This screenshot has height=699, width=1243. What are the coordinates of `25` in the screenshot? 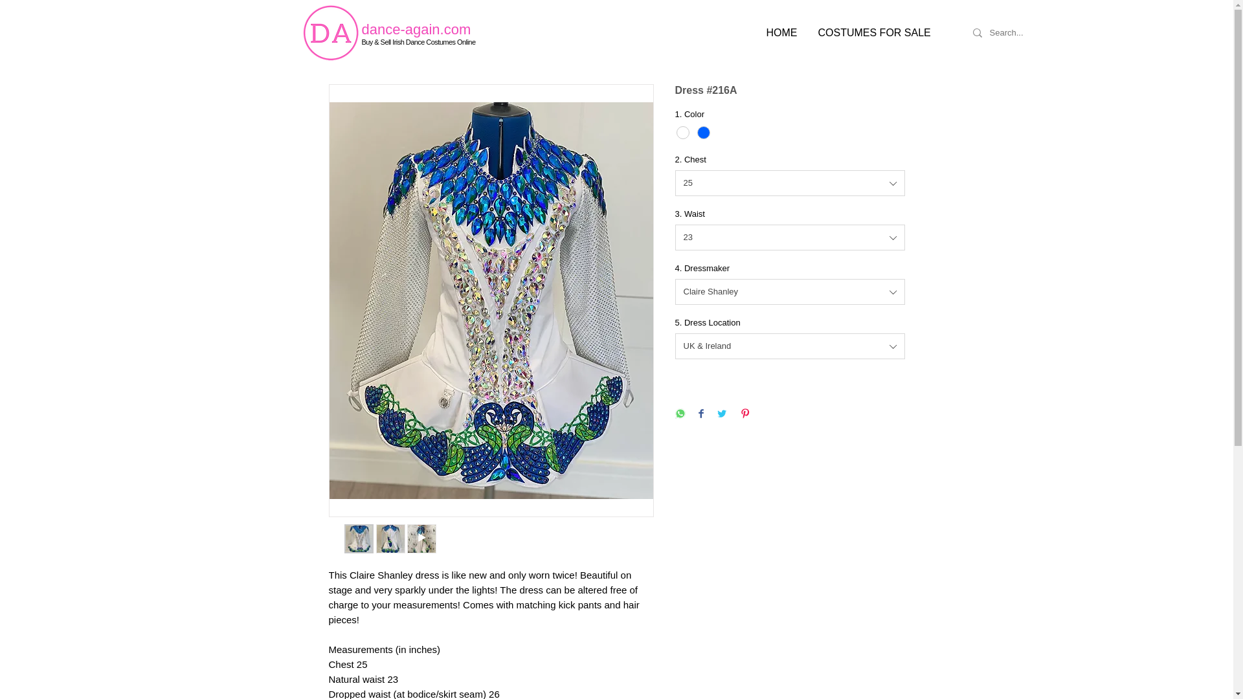 It's located at (790, 183).